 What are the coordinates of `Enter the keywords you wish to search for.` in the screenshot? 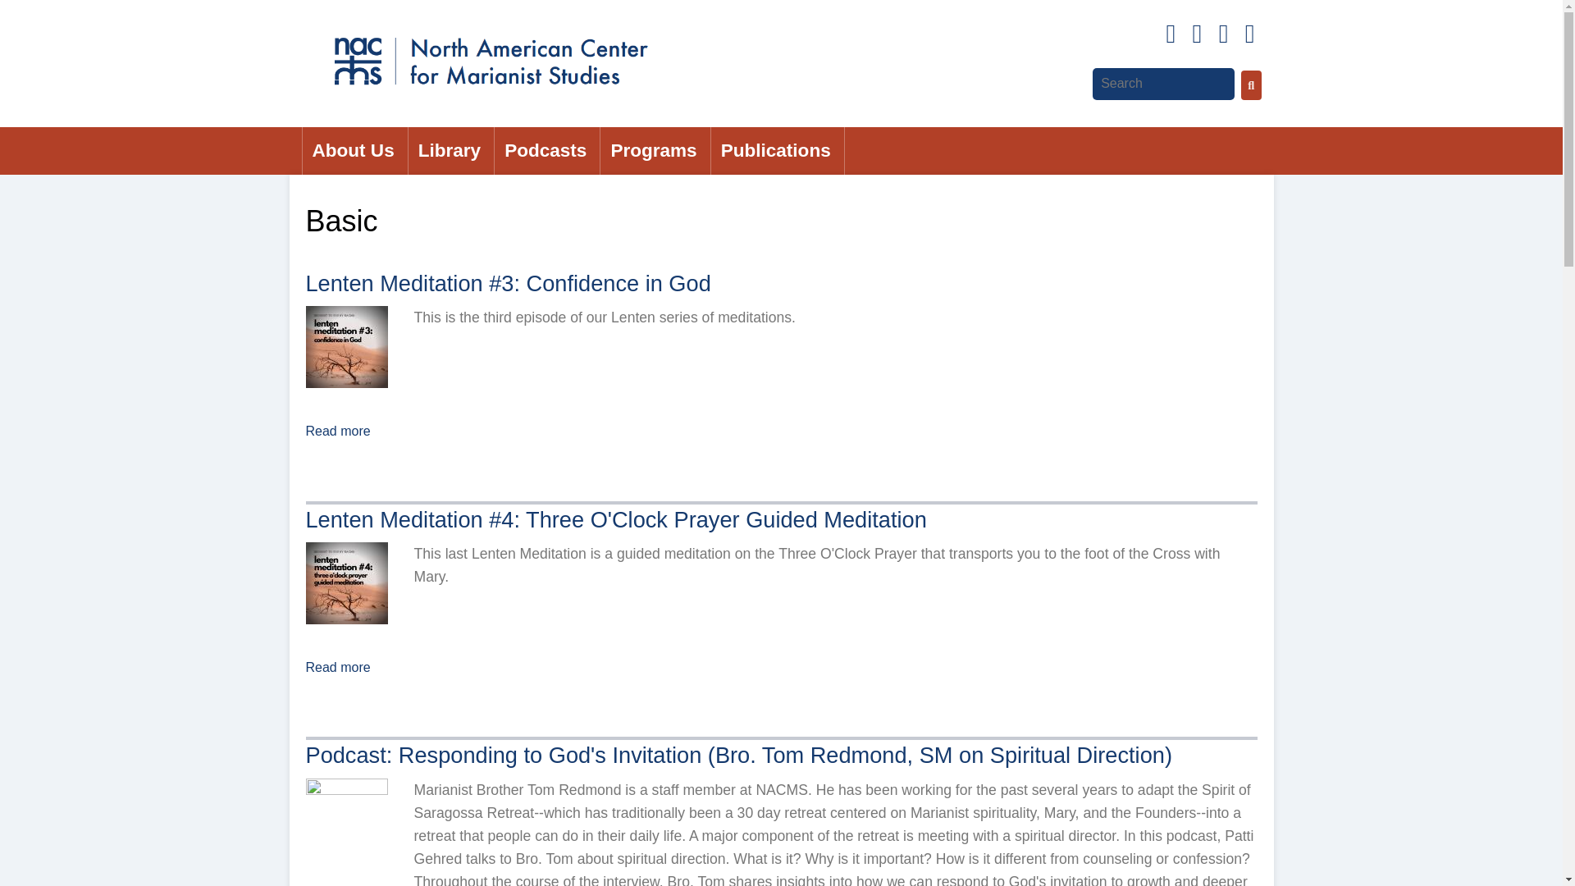 It's located at (1163, 84).